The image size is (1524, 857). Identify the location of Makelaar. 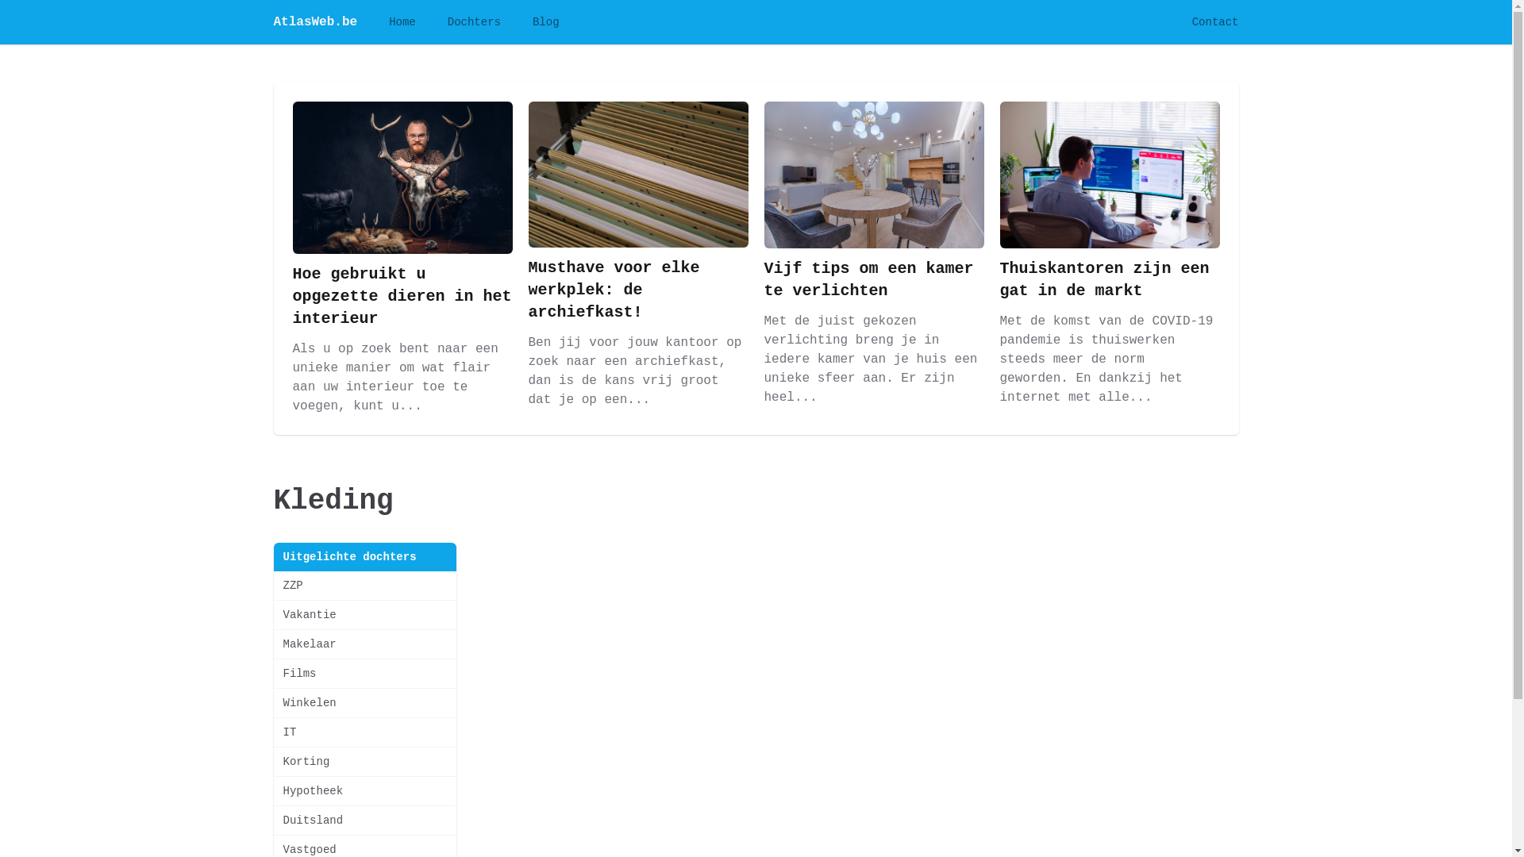
(364, 644).